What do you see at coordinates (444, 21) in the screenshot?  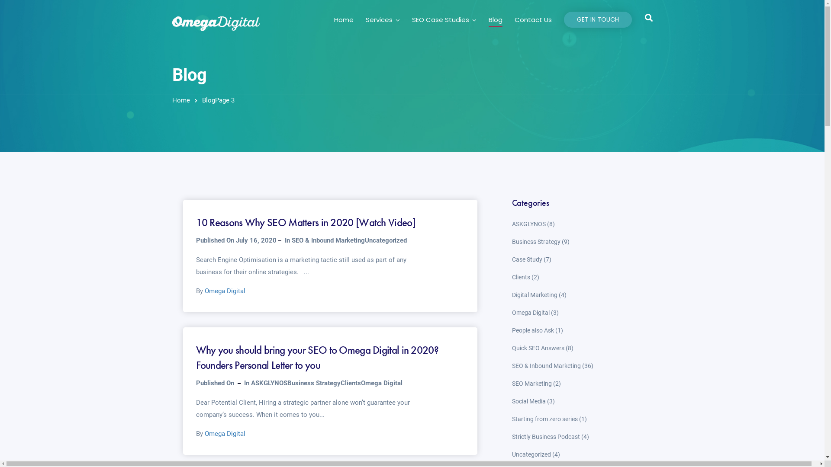 I see `SEO Case Studies` at bounding box center [444, 21].